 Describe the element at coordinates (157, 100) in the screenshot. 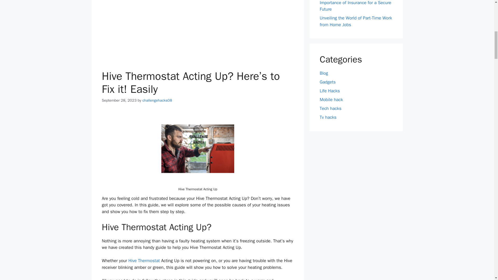

I see `challengehacks08` at that location.